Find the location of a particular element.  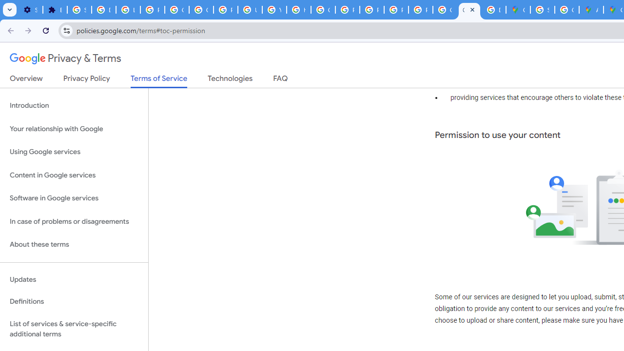

Privacy Policy is located at coordinates (87, 80).